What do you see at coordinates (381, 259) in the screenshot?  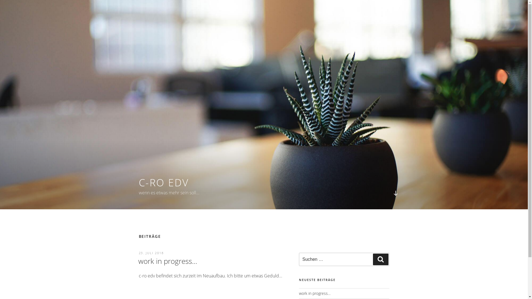 I see `Suchen` at bounding box center [381, 259].